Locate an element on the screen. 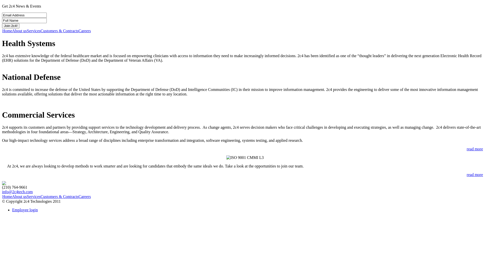 The image size is (485, 272). Customers & Contracts is located at coordinates (60, 196).